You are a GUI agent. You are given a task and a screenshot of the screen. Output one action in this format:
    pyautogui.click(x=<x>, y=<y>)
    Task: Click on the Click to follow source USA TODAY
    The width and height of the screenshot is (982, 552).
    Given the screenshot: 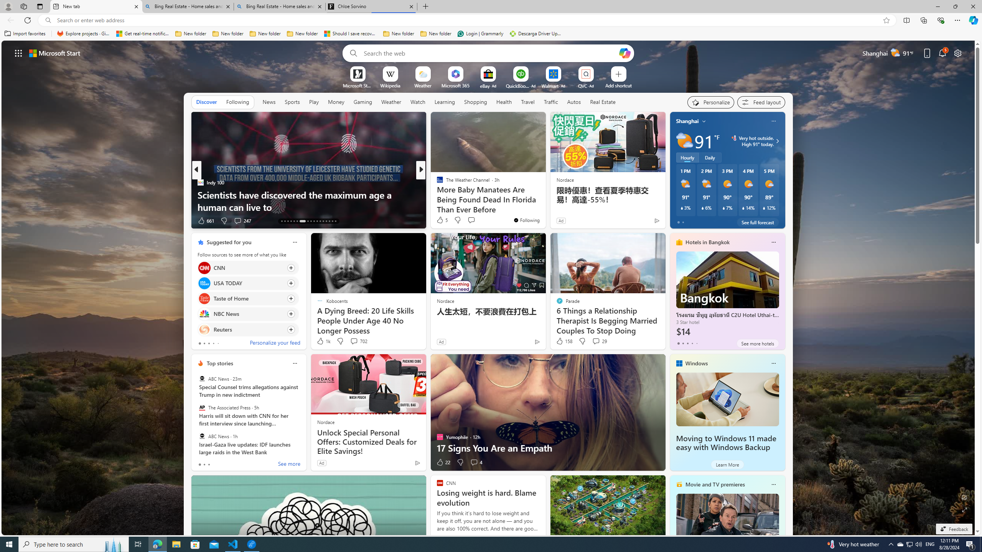 What is the action you would take?
    pyautogui.click(x=248, y=283)
    